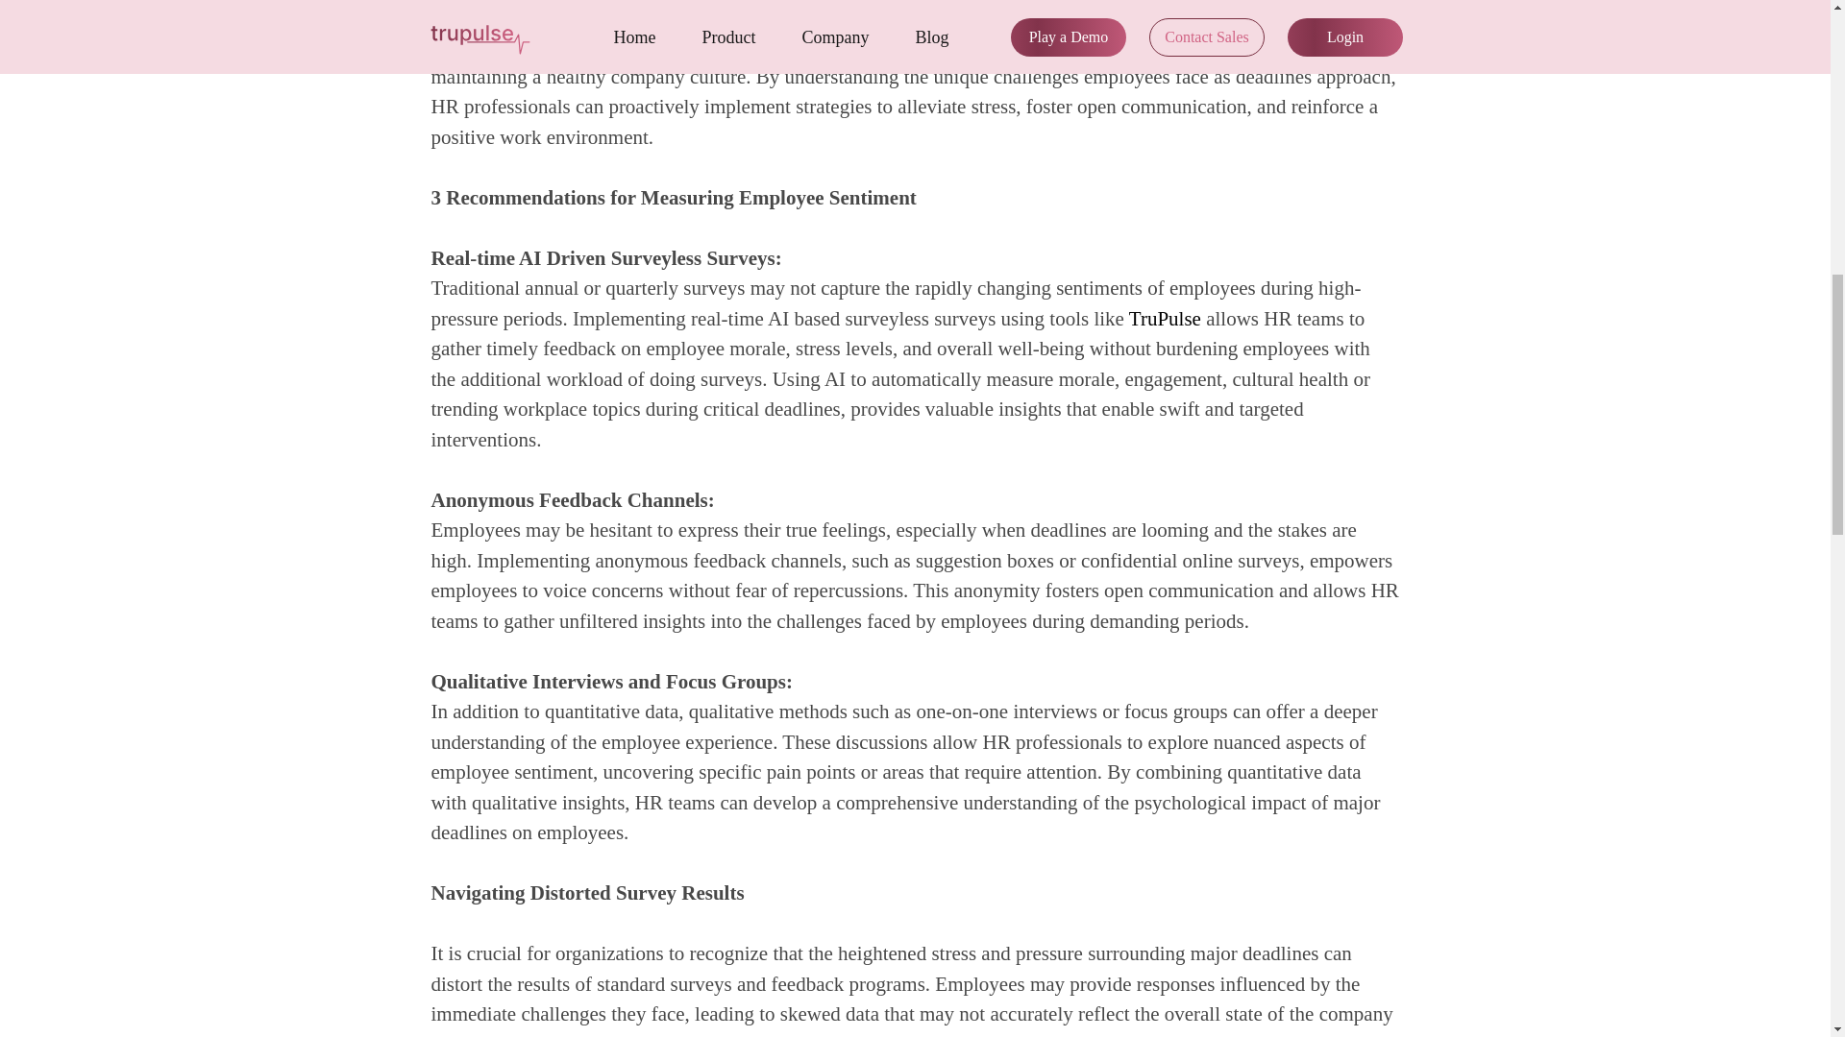  What do you see at coordinates (1165, 319) in the screenshot?
I see `TruPulse` at bounding box center [1165, 319].